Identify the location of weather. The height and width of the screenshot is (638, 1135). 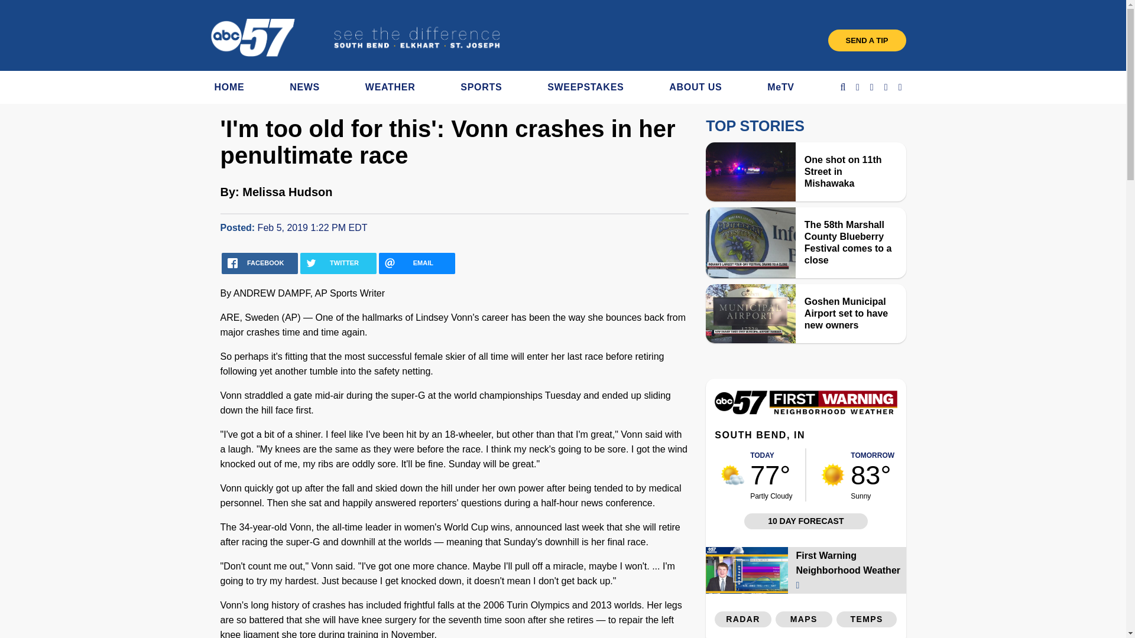
(732, 475).